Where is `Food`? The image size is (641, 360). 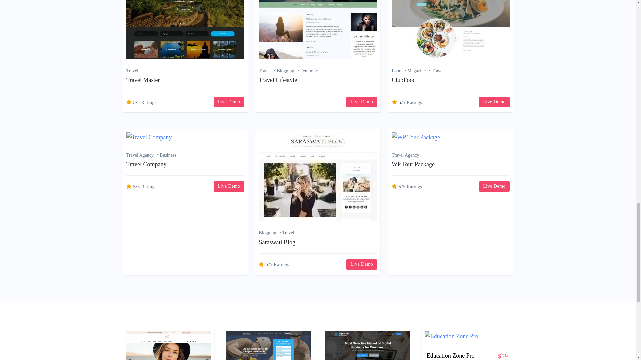
Food is located at coordinates (399, 71).